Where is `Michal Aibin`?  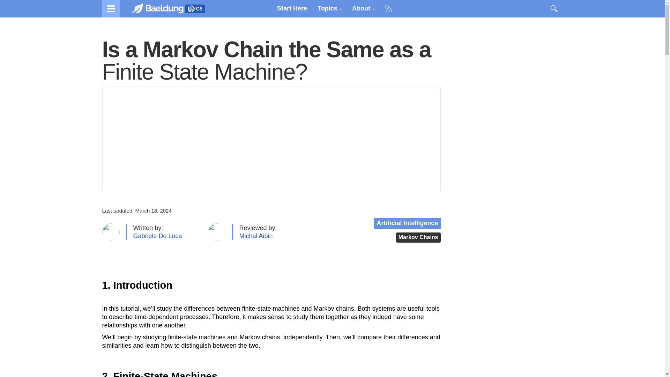 Michal Aibin is located at coordinates (256, 236).